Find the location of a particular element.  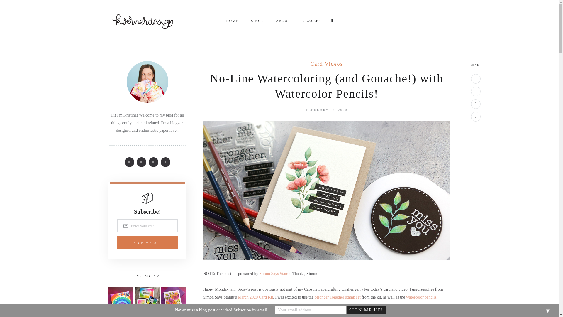

Classes is located at coordinates (312, 21).